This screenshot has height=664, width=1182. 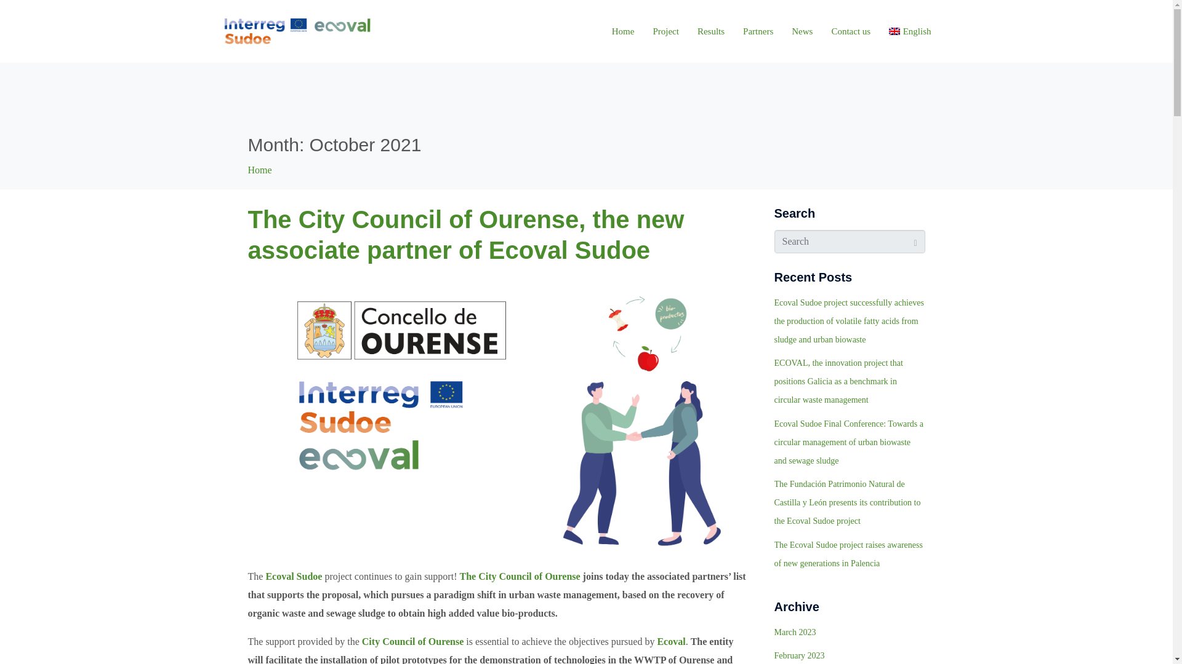 I want to click on Results, so click(x=710, y=32).